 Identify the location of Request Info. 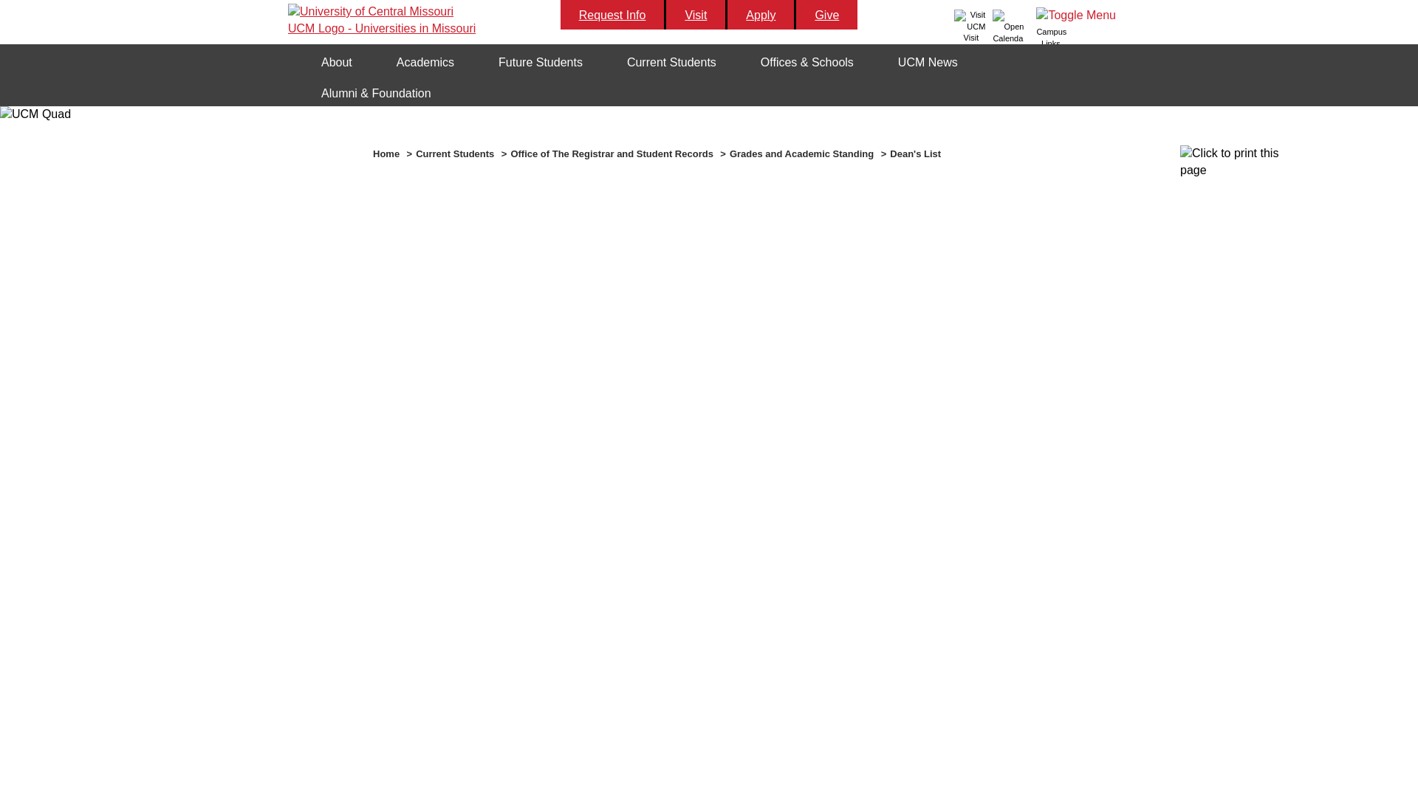
(613, 15).